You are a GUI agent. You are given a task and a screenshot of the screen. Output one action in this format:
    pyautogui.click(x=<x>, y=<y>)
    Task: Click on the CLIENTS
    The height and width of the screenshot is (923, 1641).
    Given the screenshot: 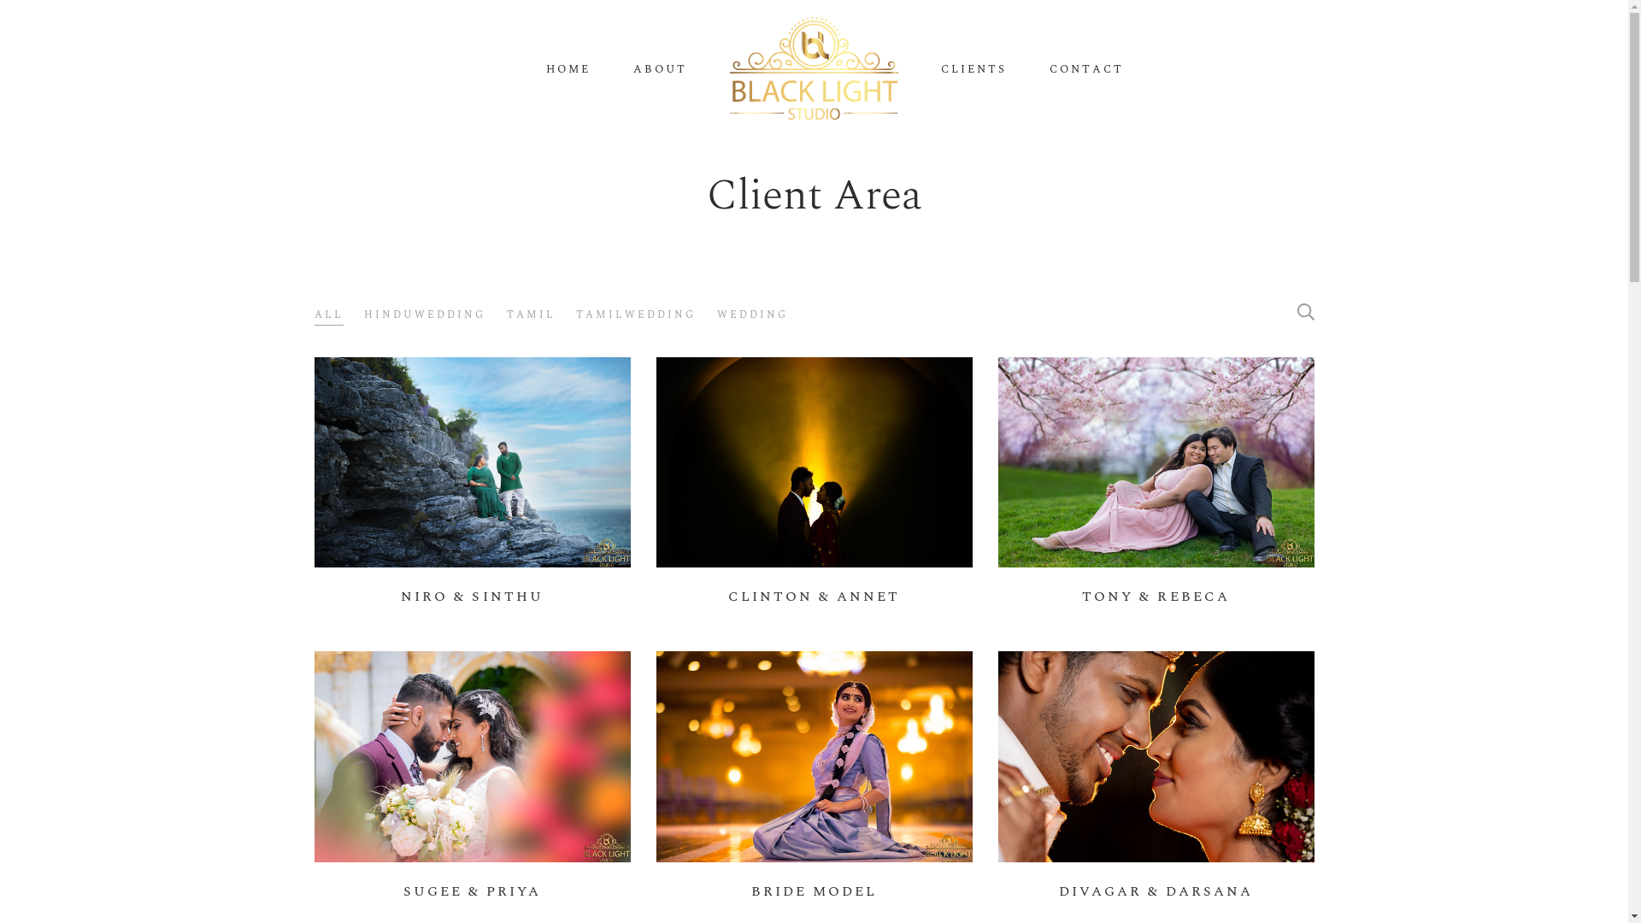 What is the action you would take?
    pyautogui.click(x=974, y=70)
    